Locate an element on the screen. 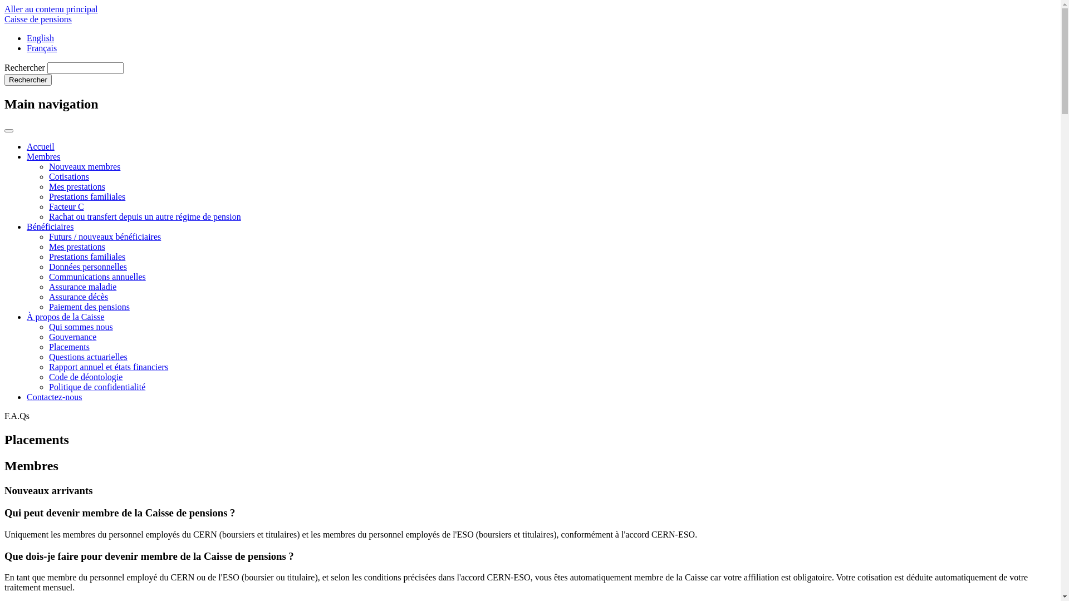  Qui sommes nous is located at coordinates (81, 327).